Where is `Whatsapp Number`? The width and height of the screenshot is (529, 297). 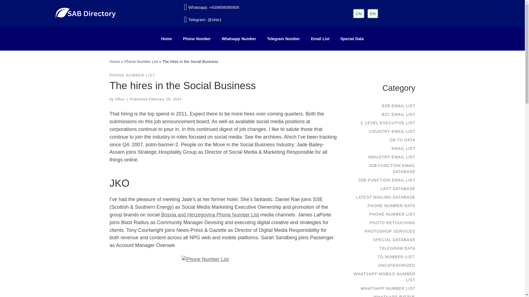
Whatsapp Number is located at coordinates (239, 38).